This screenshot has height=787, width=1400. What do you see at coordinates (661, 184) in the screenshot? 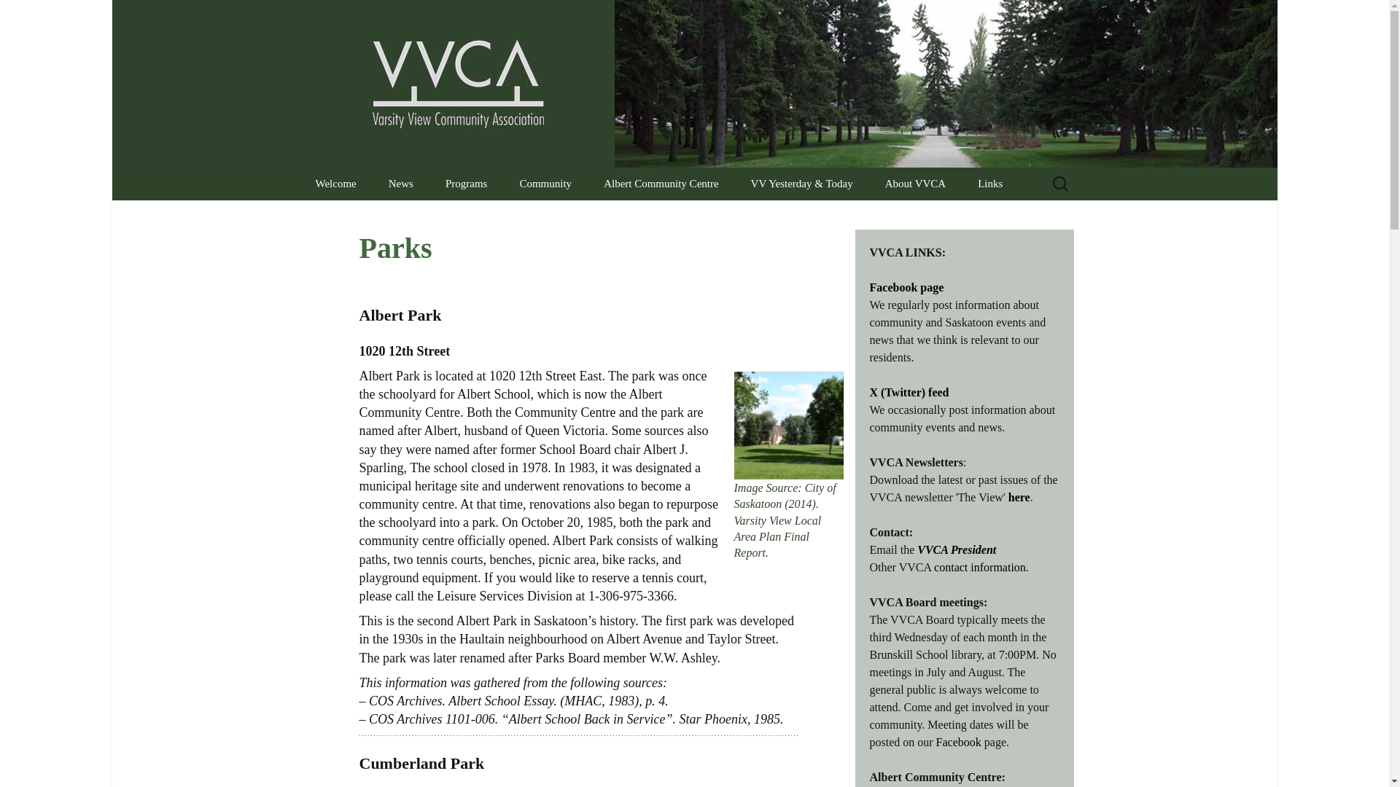
I see `Albert Community Centre` at bounding box center [661, 184].